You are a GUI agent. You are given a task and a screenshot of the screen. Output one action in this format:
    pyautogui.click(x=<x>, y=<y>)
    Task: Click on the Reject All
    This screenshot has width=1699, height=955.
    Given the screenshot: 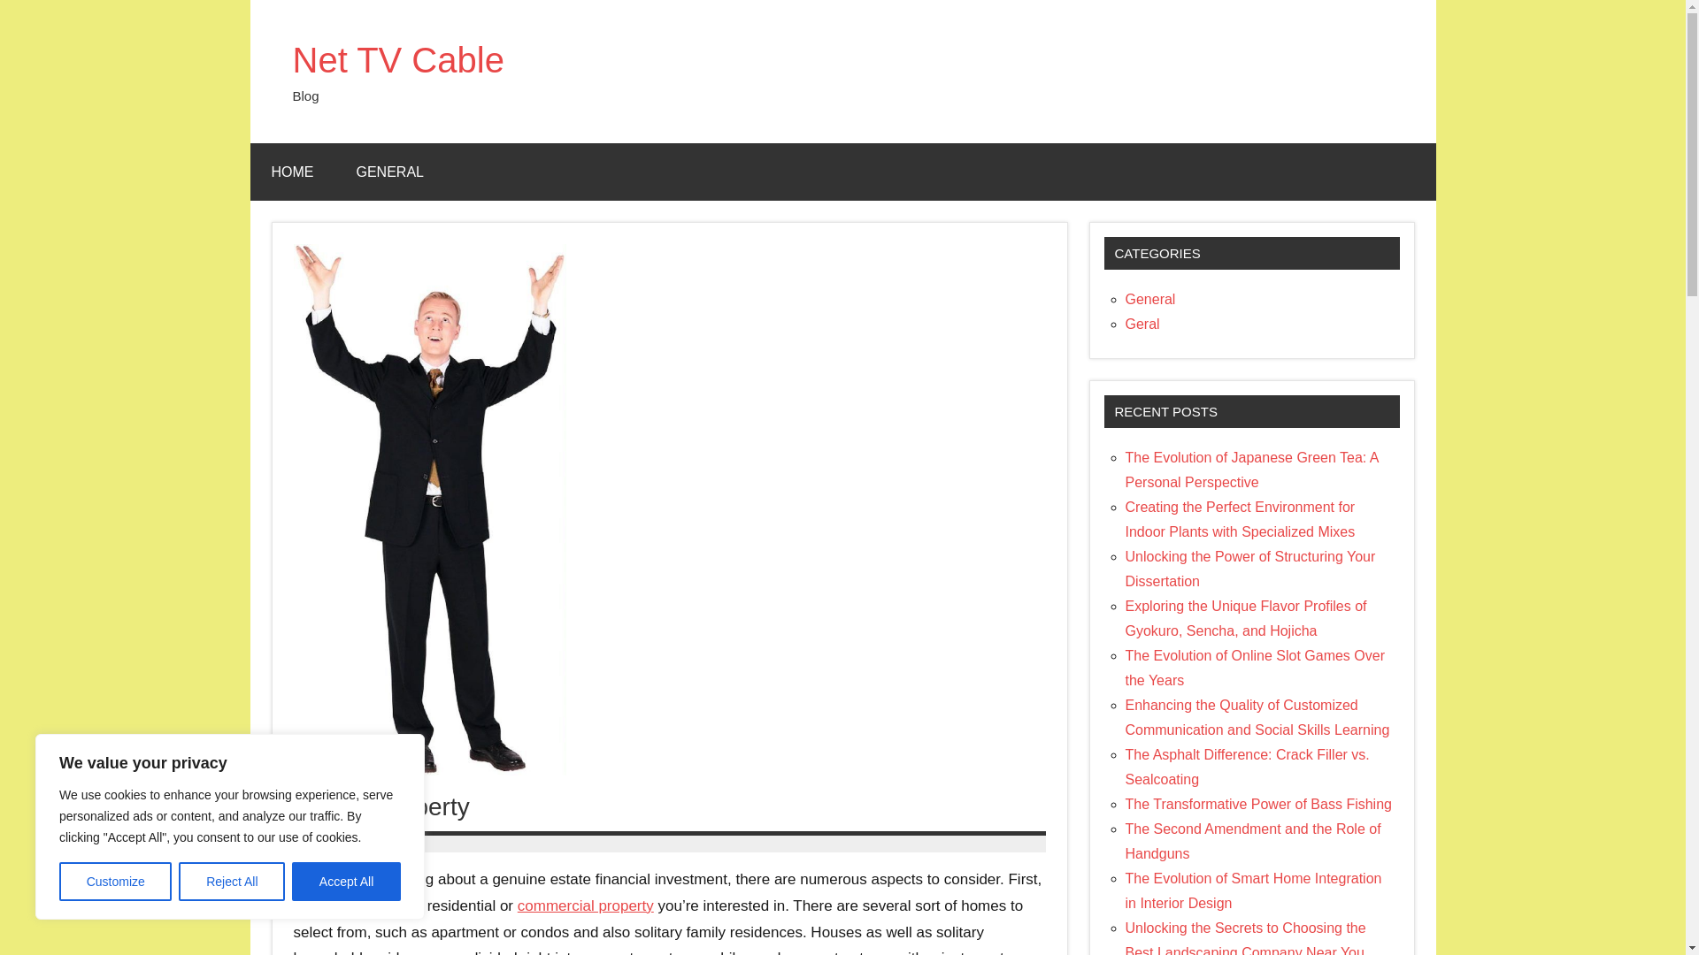 What is the action you would take?
    pyautogui.click(x=232, y=882)
    